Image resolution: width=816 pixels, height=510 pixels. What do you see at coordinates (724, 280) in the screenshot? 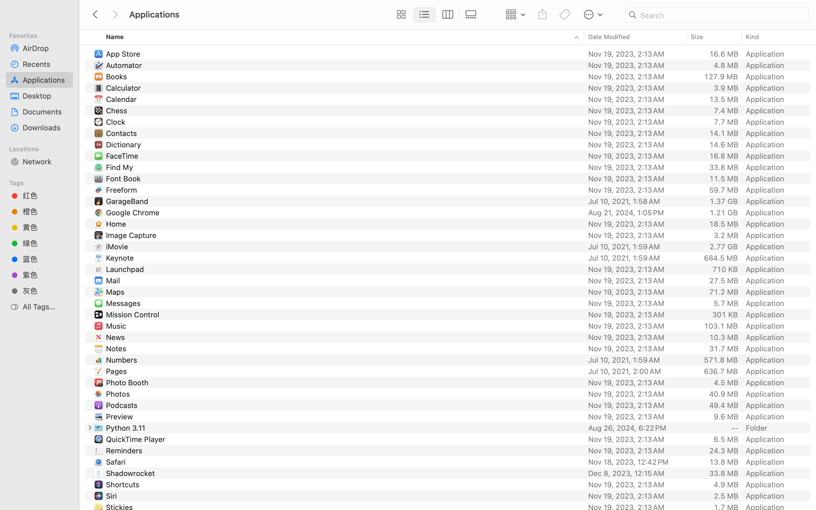
I see `27.5 MB` at bounding box center [724, 280].